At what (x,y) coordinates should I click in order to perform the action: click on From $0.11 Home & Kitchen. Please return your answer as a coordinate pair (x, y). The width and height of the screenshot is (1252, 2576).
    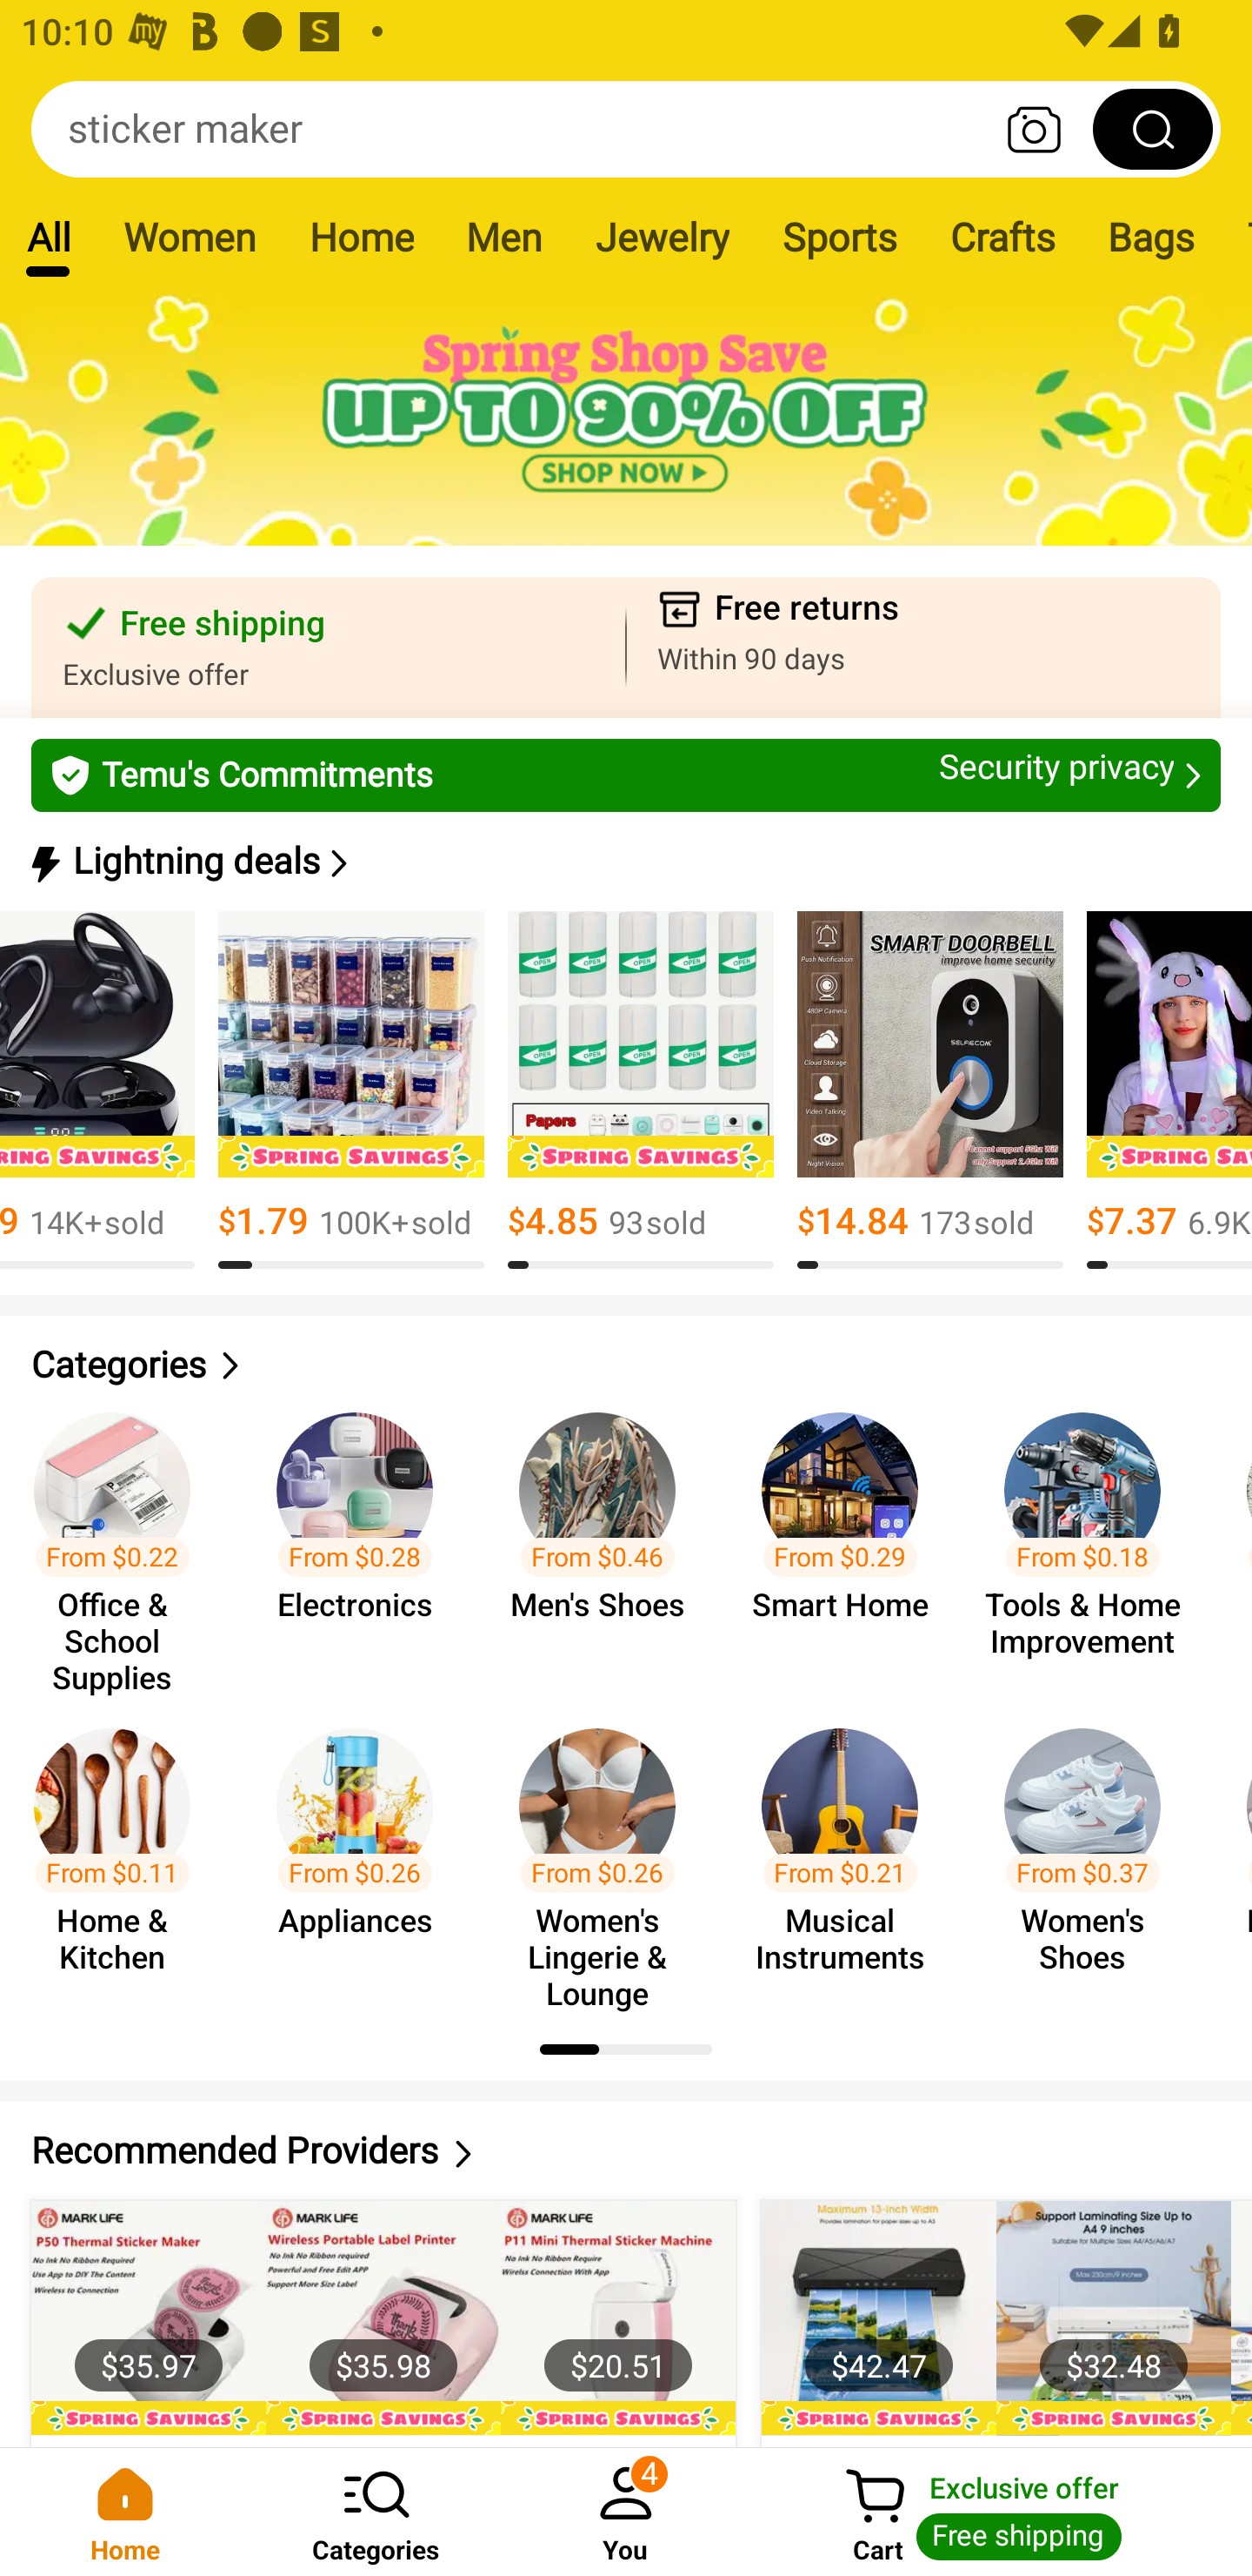
    Looking at the image, I should click on (122, 1854).